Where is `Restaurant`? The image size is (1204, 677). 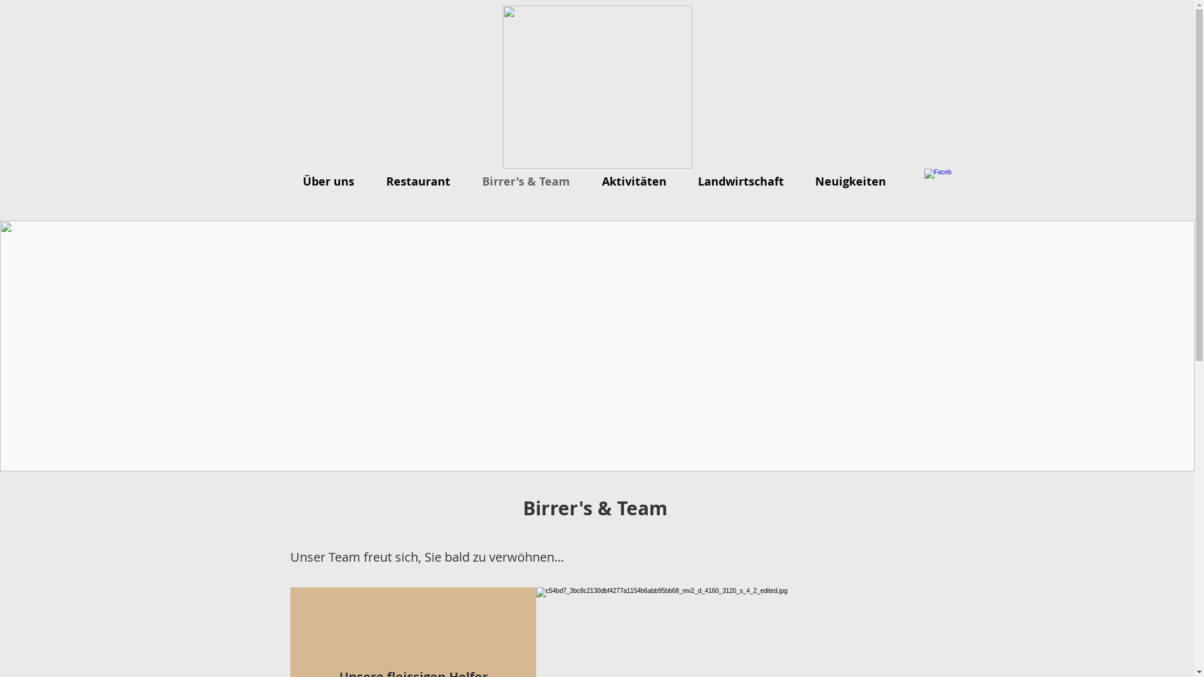 Restaurant is located at coordinates (421, 182).